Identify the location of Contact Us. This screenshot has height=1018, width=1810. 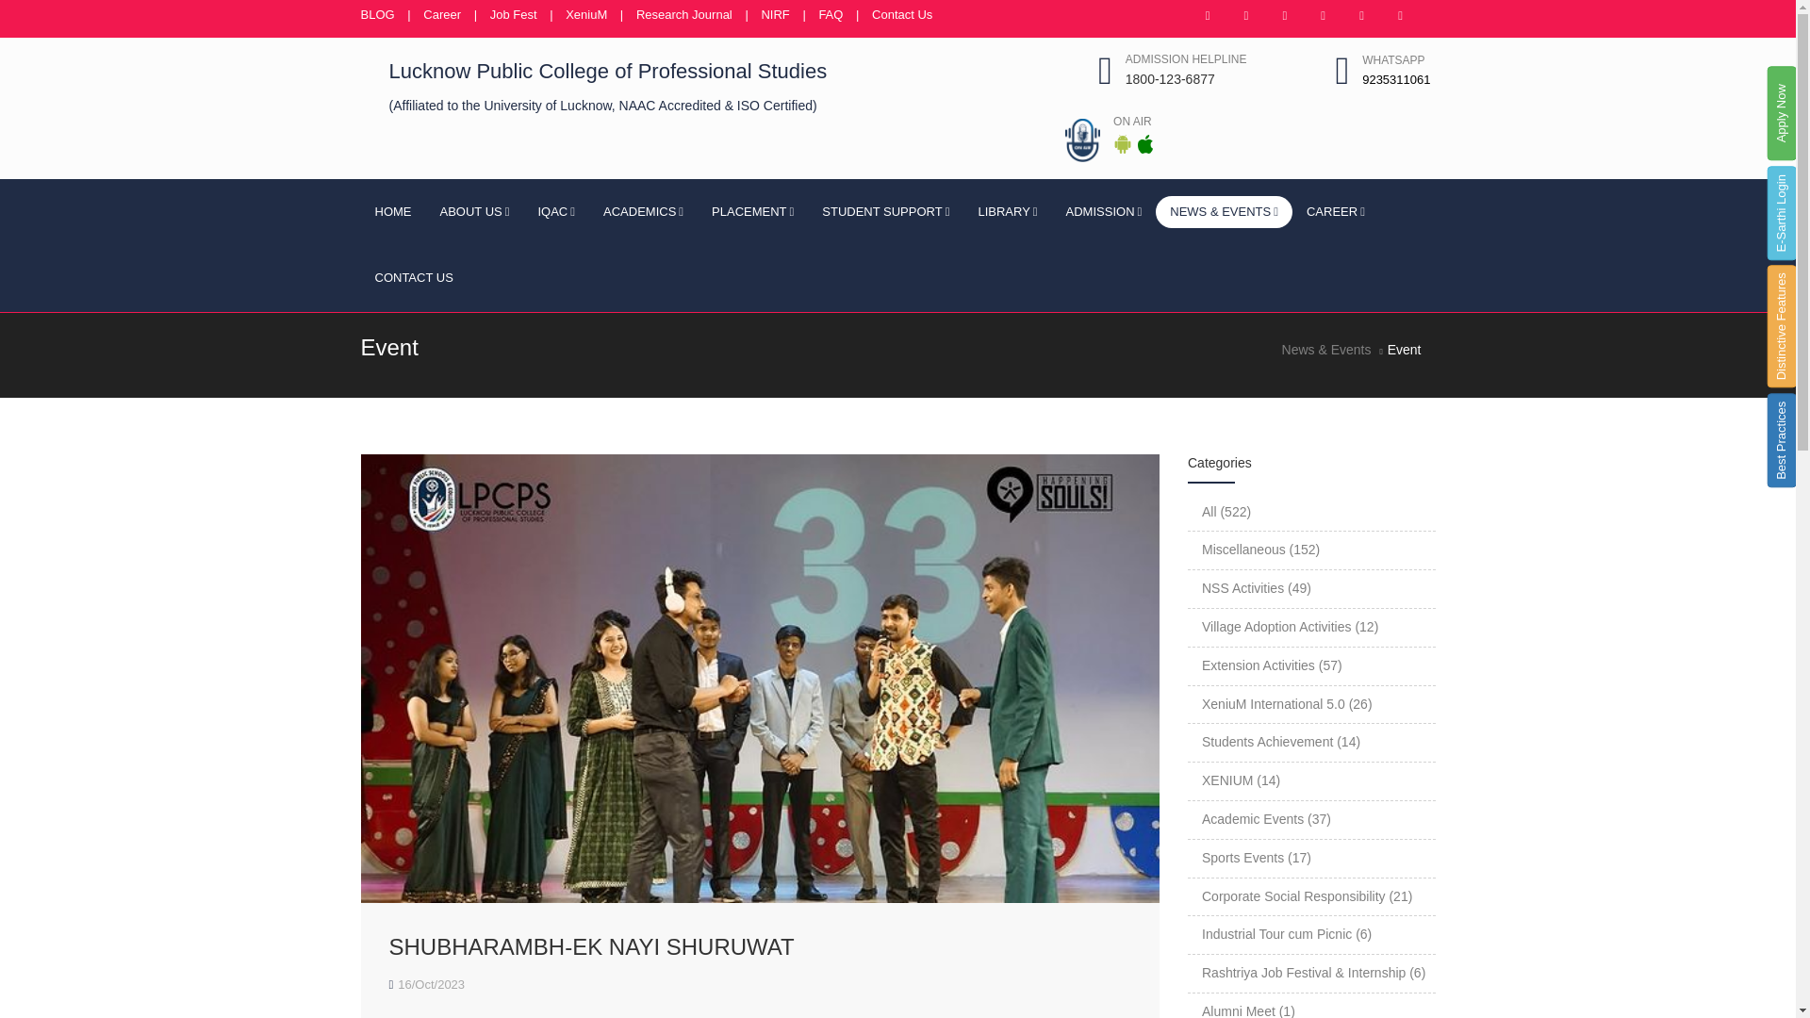
(901, 13).